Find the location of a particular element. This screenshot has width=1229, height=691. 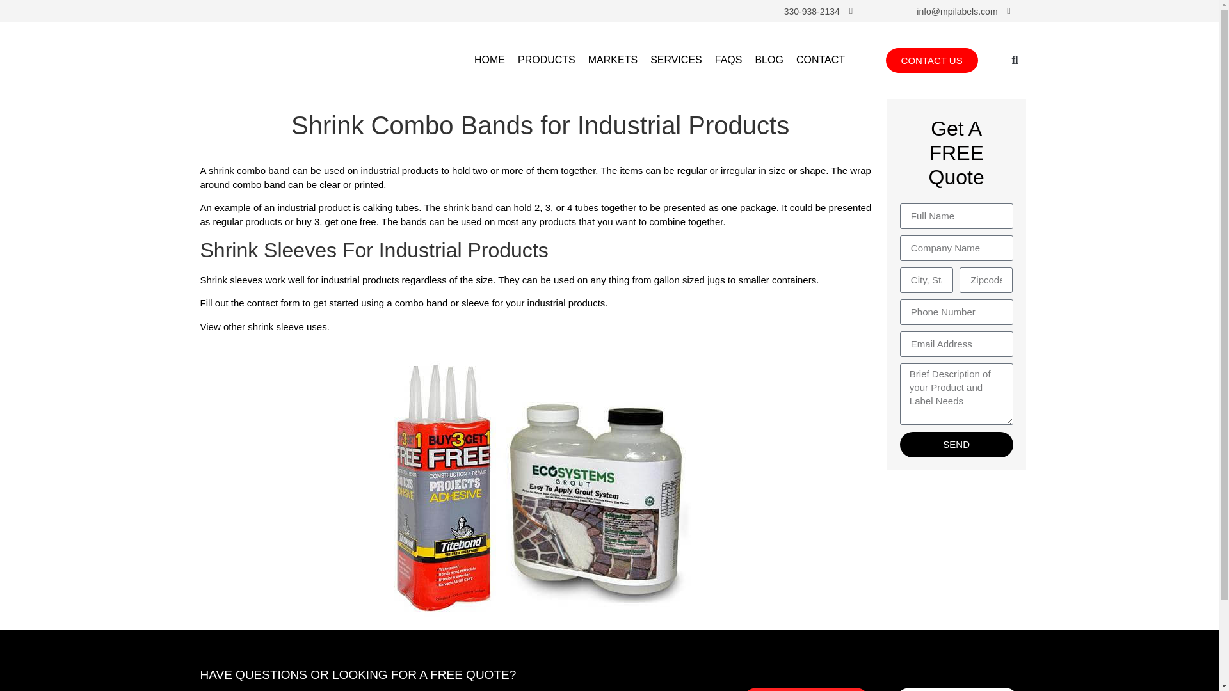

330-938-2134 is located at coordinates (812, 11).